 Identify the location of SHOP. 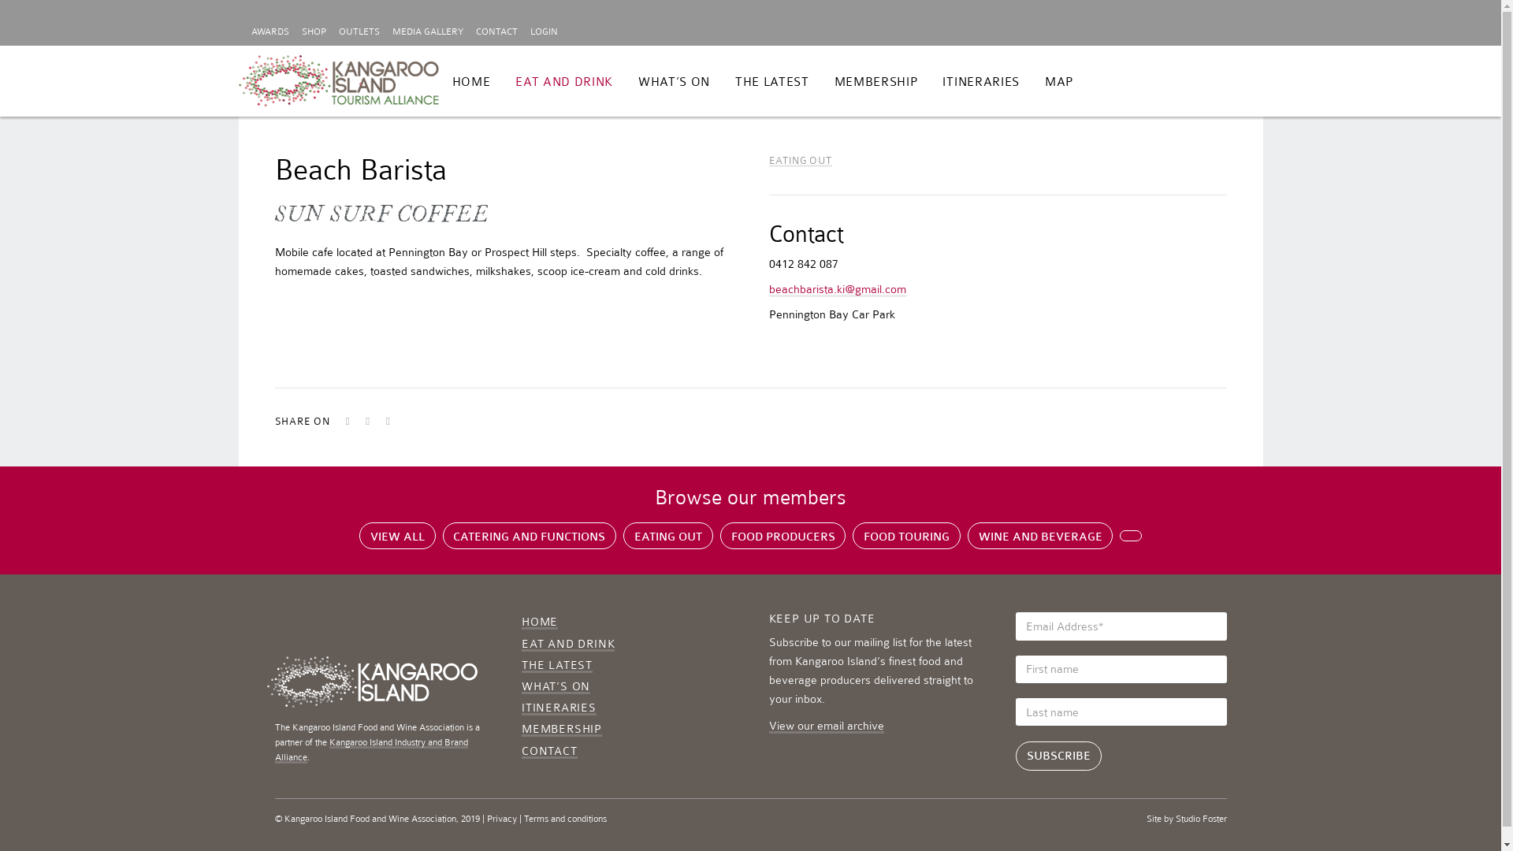
(314, 32).